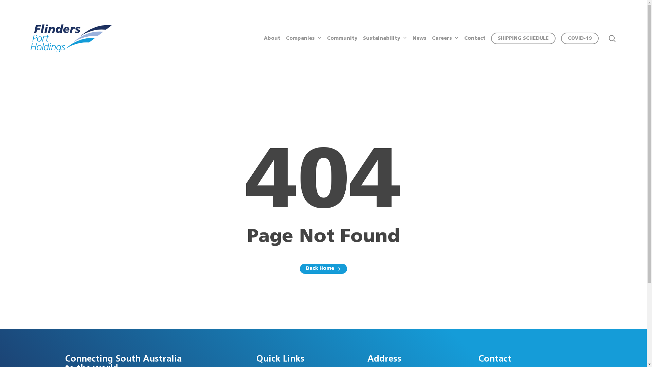  Describe the element at coordinates (580, 38) in the screenshot. I see `COVID-19` at that location.